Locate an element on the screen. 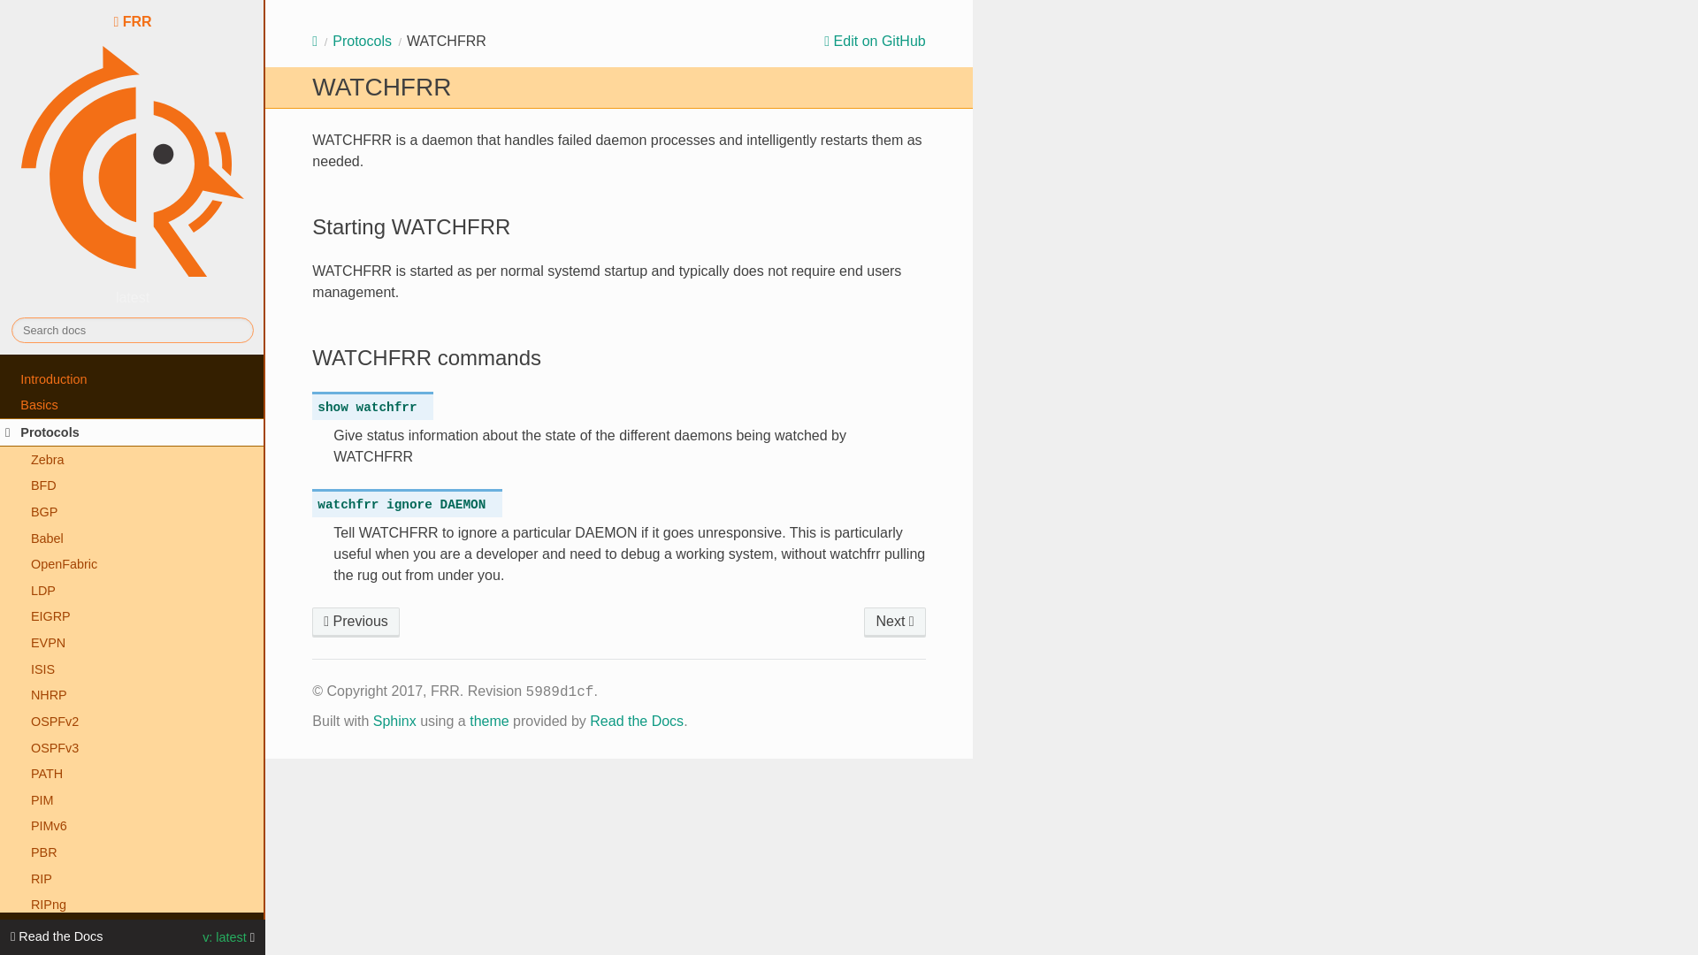 The width and height of the screenshot is (1698, 955). RIPng is located at coordinates (133, 905).